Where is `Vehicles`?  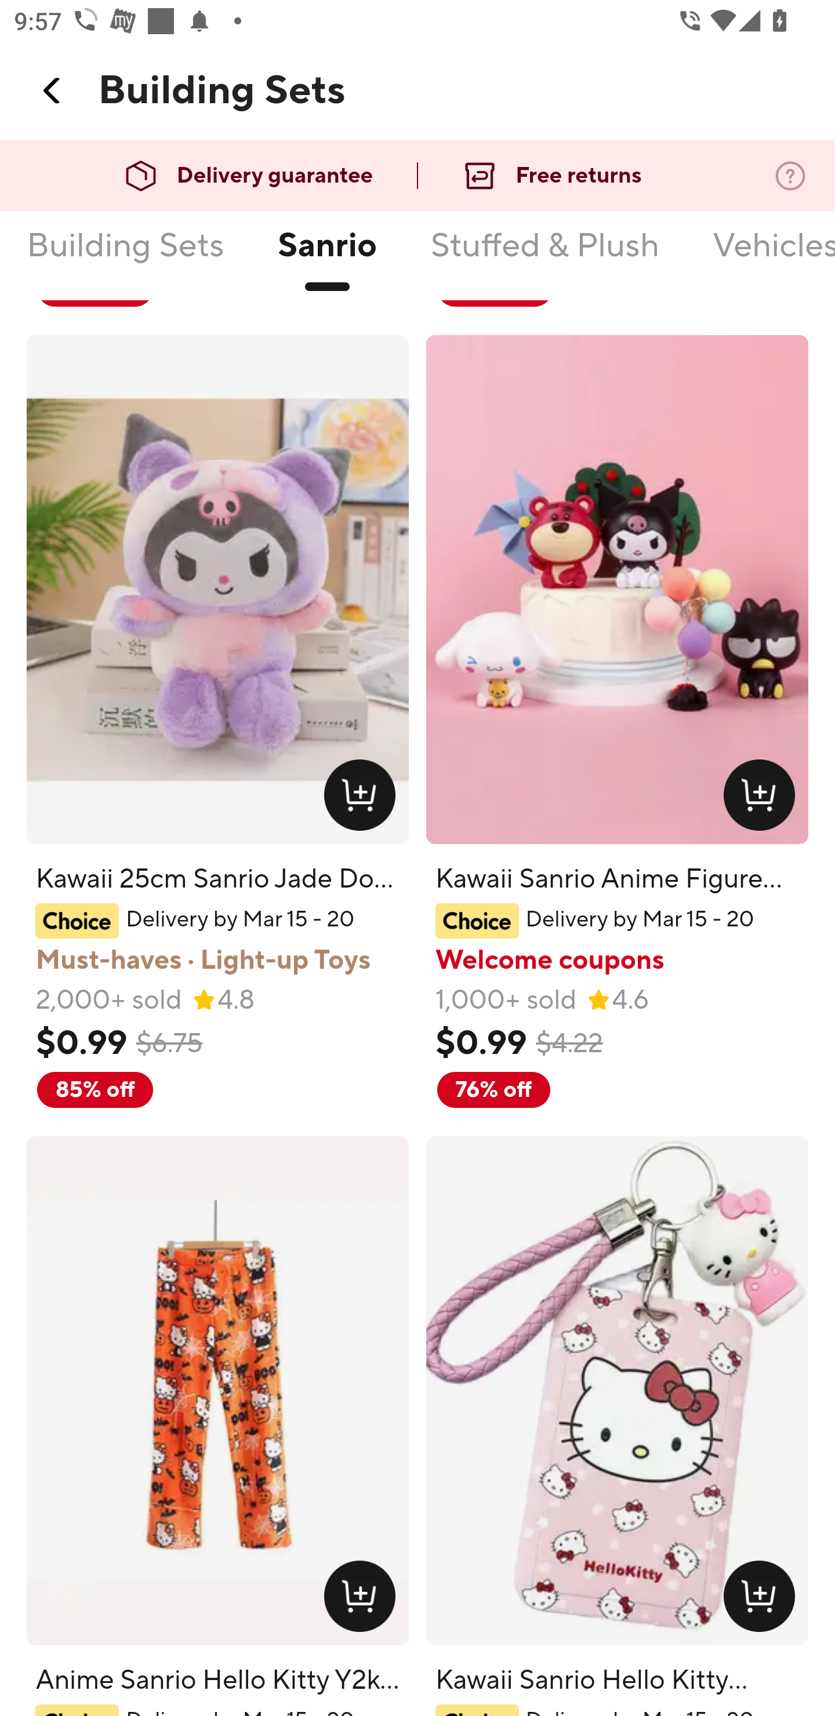
Vehicles is located at coordinates (773, 258).